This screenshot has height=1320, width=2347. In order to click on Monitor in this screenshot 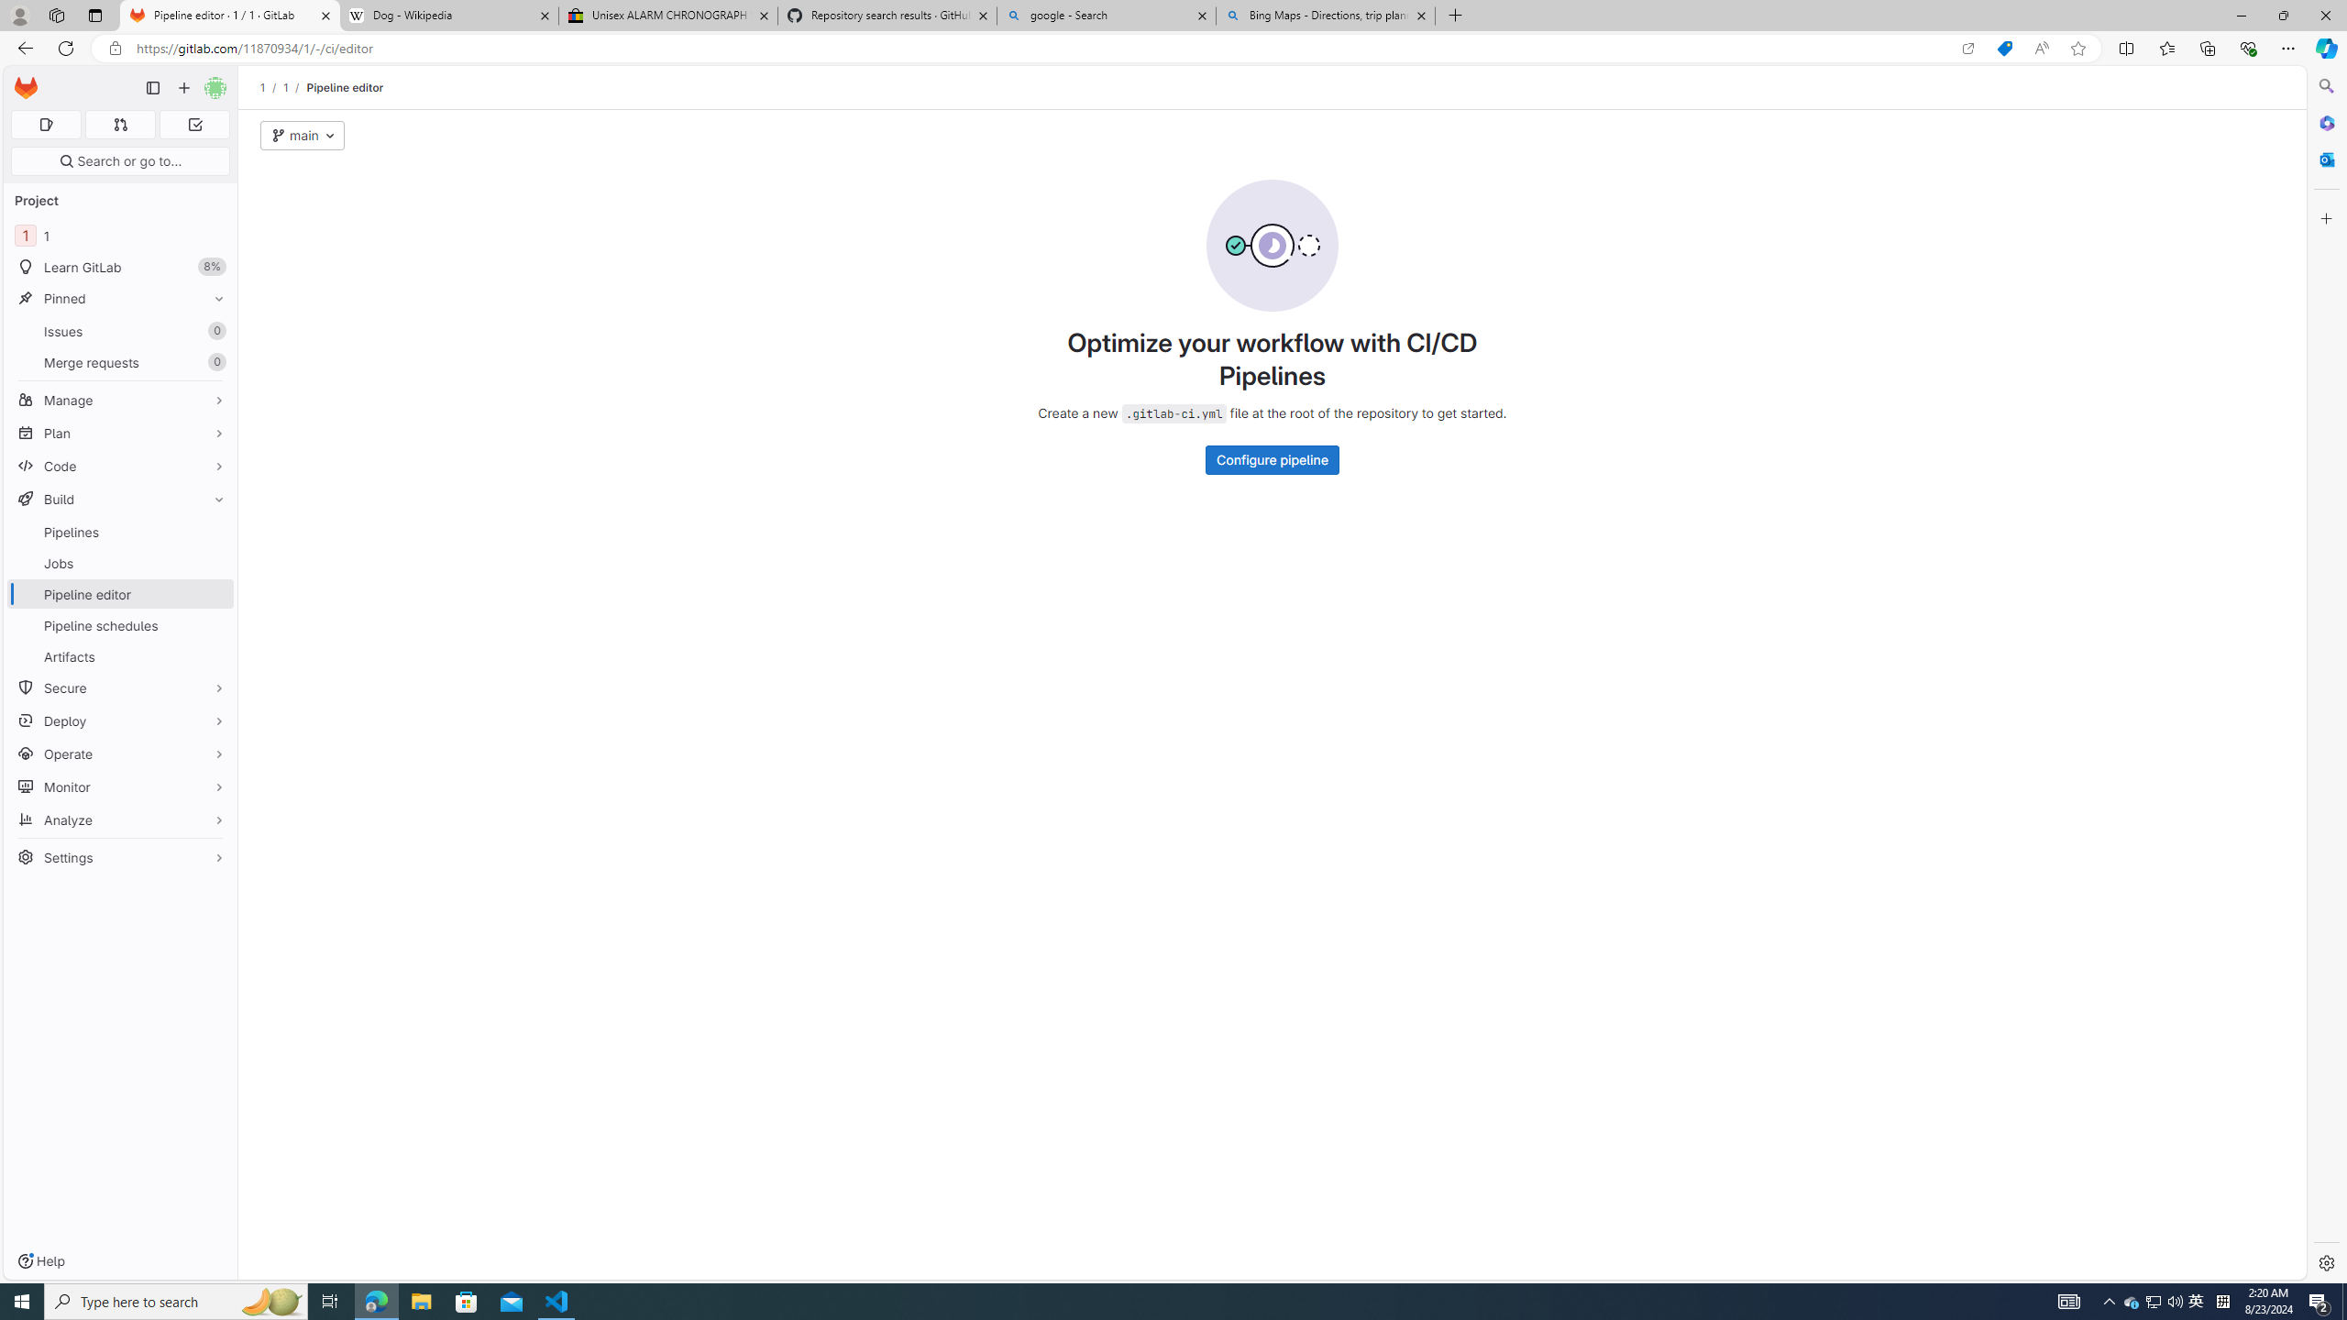, I will do `click(121, 786)`.